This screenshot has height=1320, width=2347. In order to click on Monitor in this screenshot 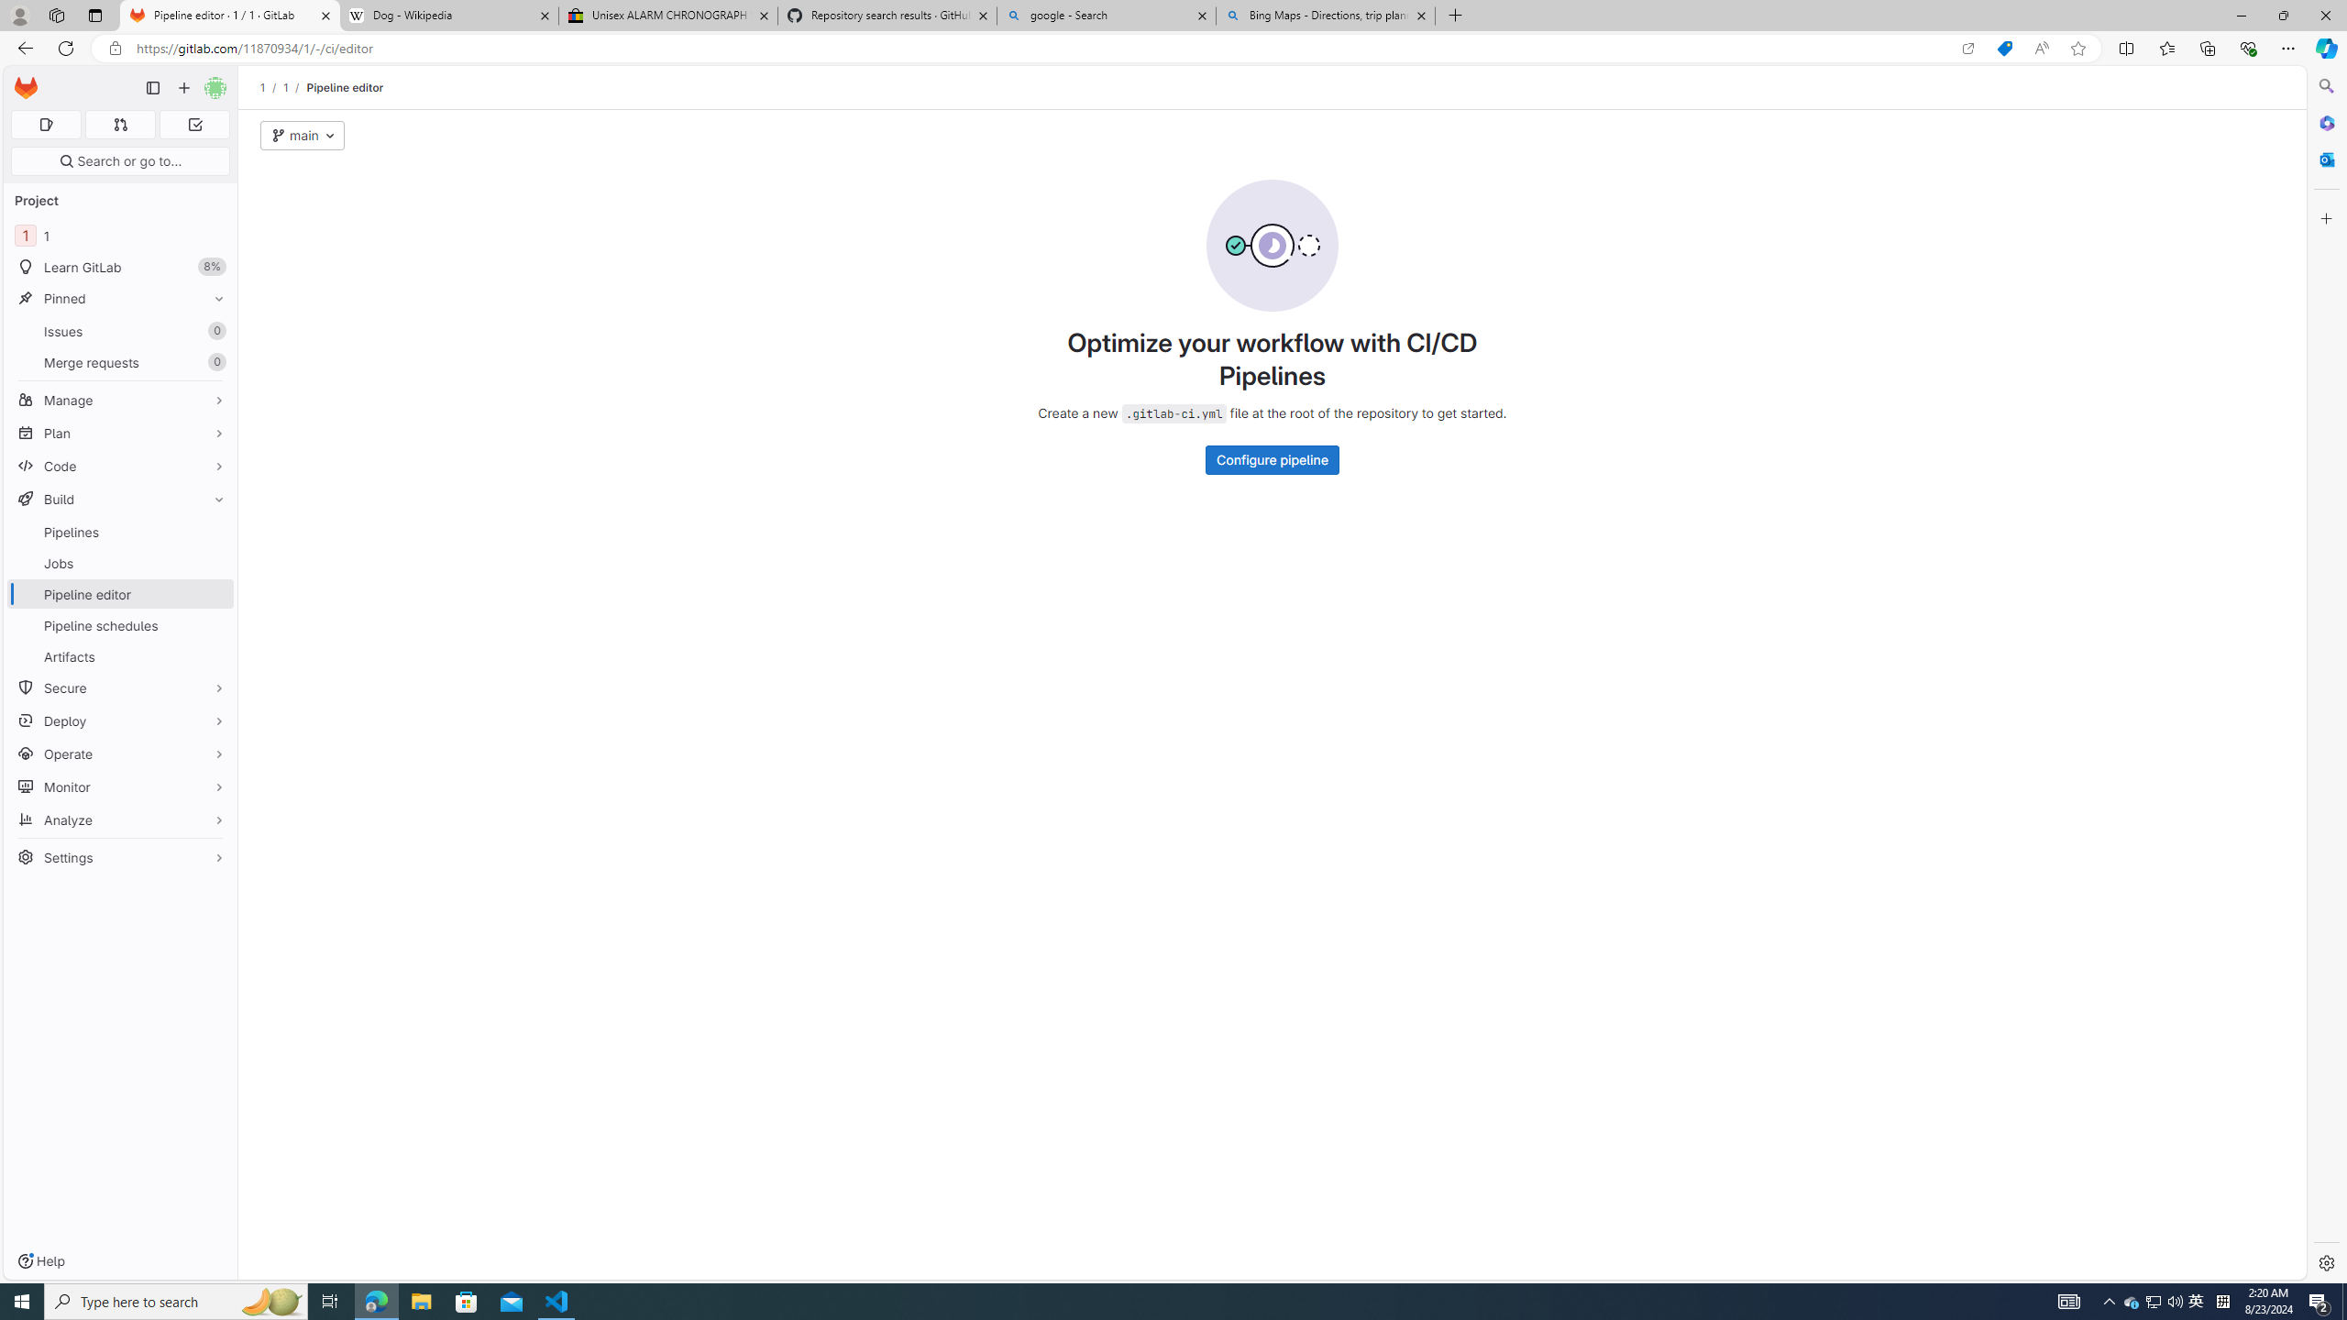, I will do `click(121, 786)`.